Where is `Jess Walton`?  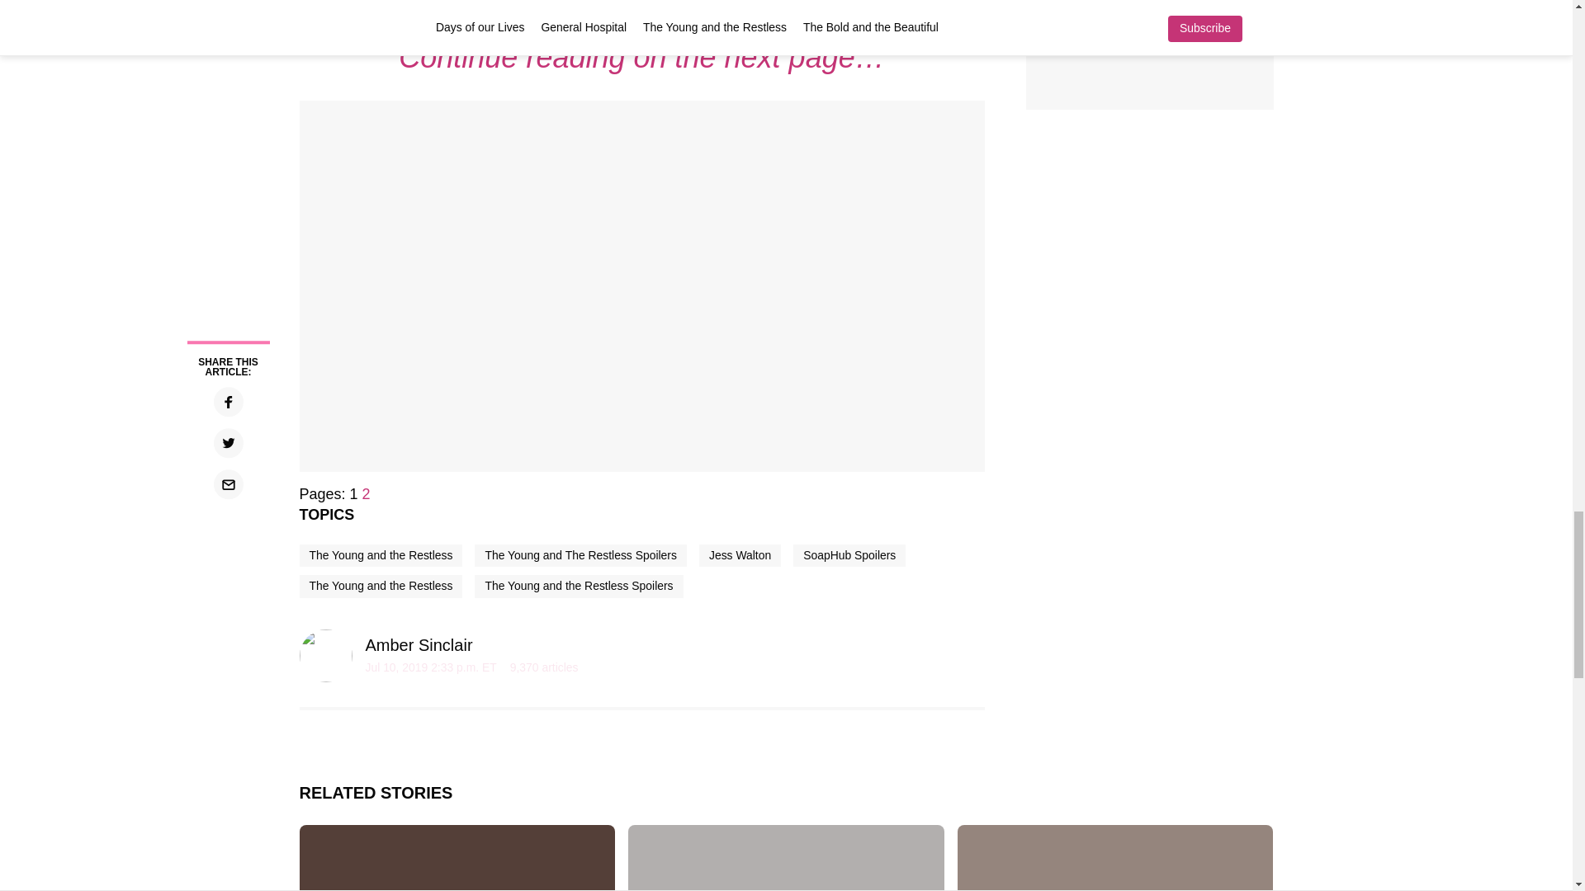 Jess Walton is located at coordinates (740, 554).